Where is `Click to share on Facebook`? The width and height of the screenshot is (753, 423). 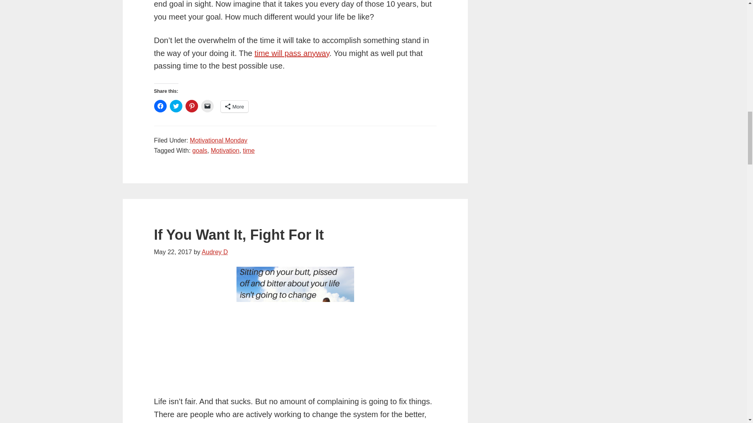
Click to share on Facebook is located at coordinates (160, 106).